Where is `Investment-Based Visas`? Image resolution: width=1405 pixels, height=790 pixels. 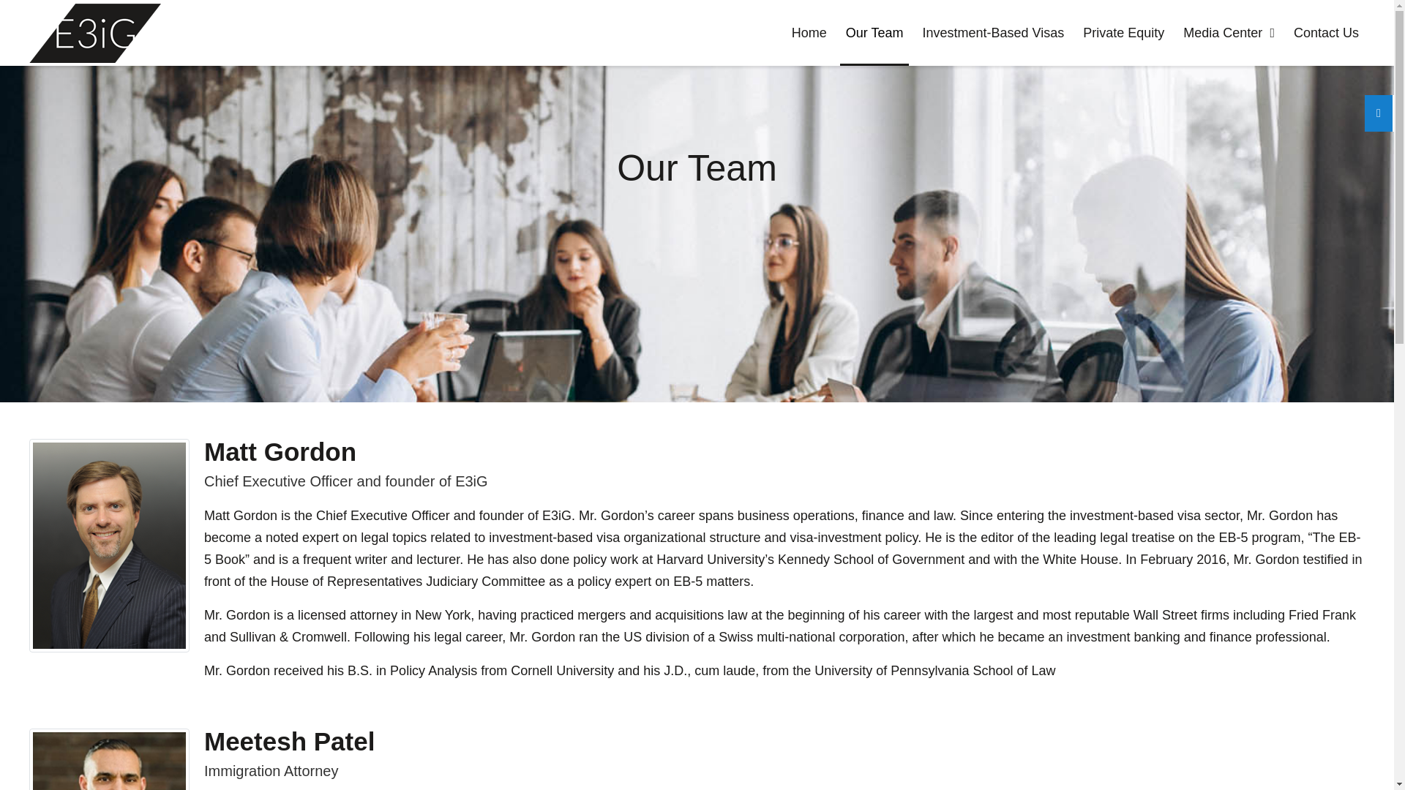
Investment-Based Visas is located at coordinates (992, 32).